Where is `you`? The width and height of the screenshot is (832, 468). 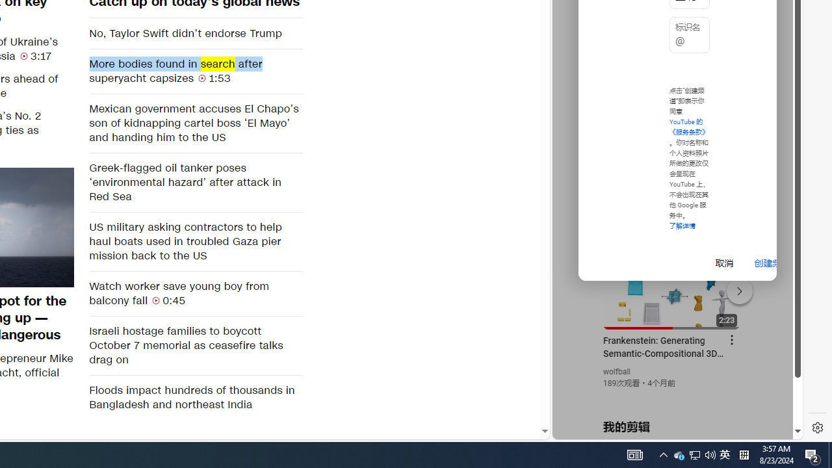 you is located at coordinates (672, 396).